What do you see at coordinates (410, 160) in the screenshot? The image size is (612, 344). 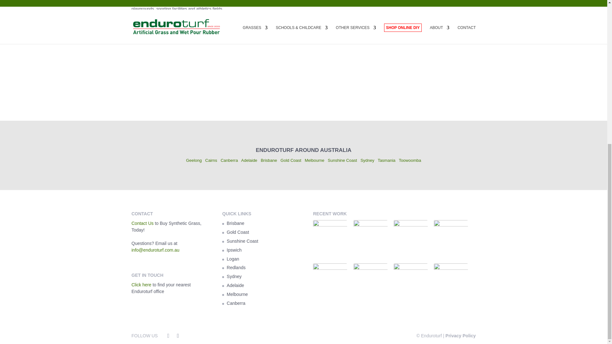 I see `Toowoomba` at bounding box center [410, 160].